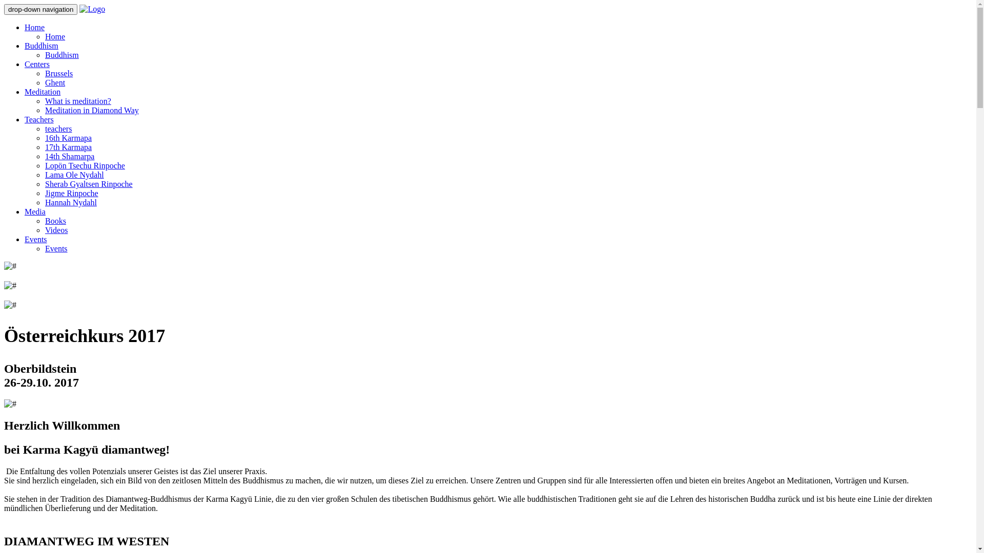  I want to click on drop-down navigation, so click(41, 9).